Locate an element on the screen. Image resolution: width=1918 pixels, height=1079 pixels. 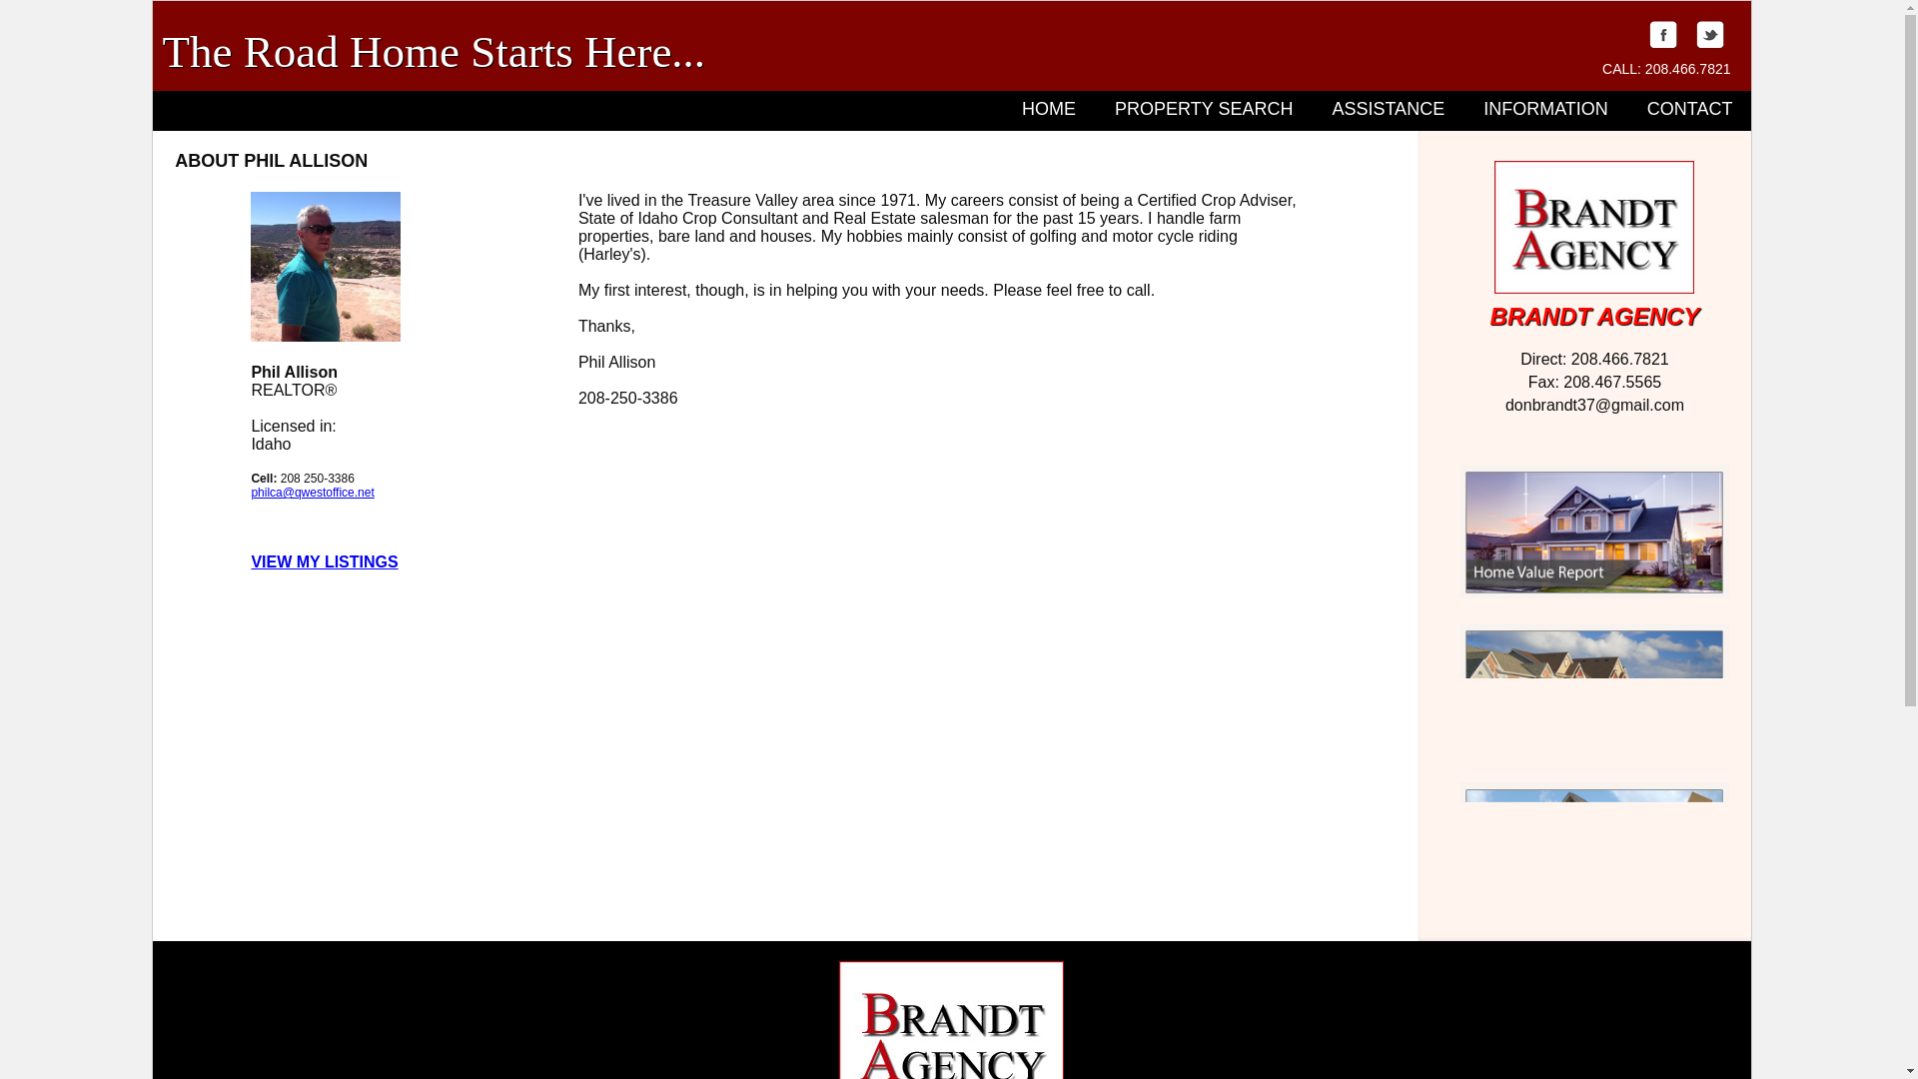
CONTACT is located at coordinates (1690, 108).